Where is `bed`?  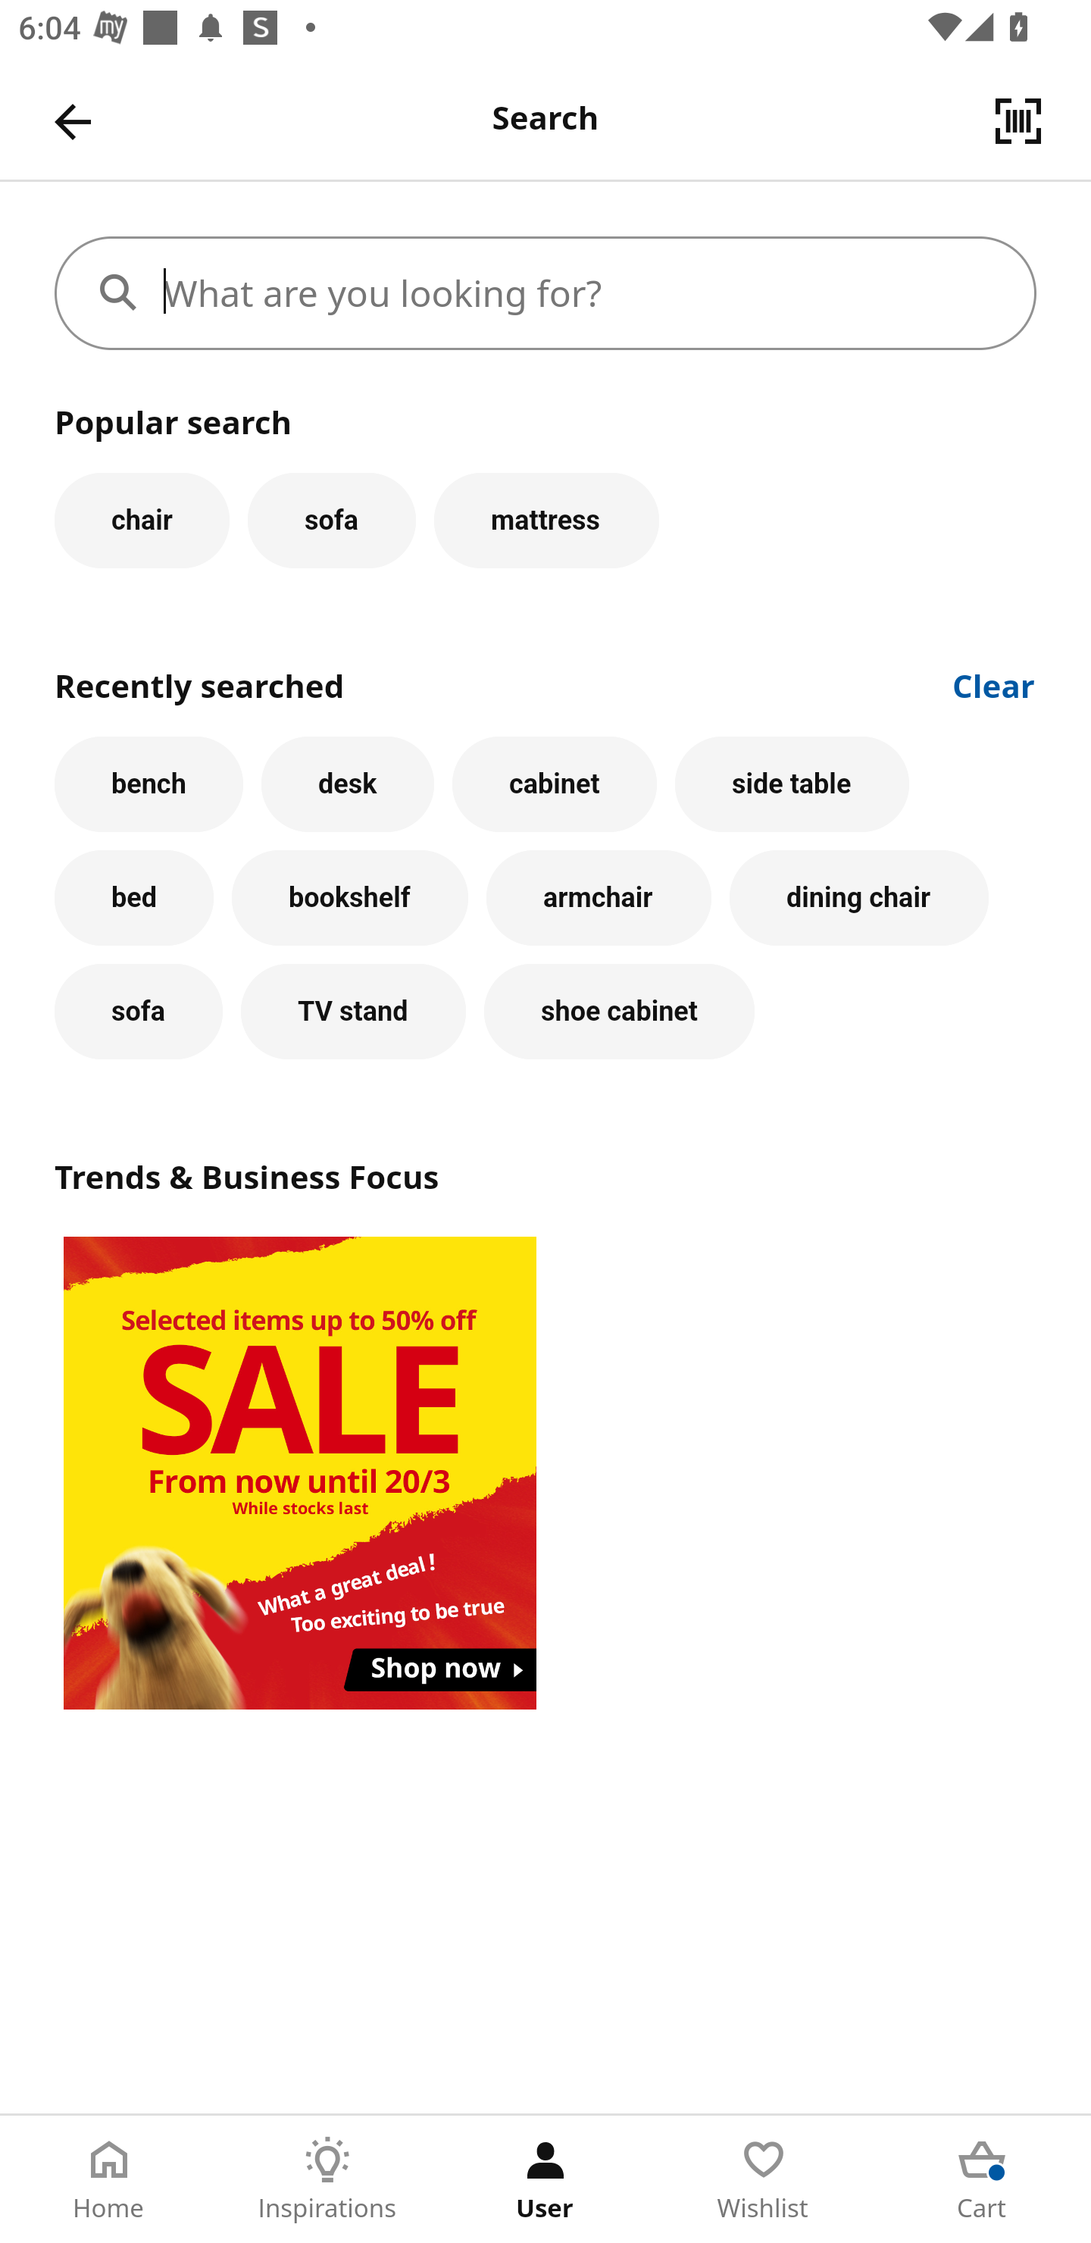 bed is located at coordinates (134, 898).